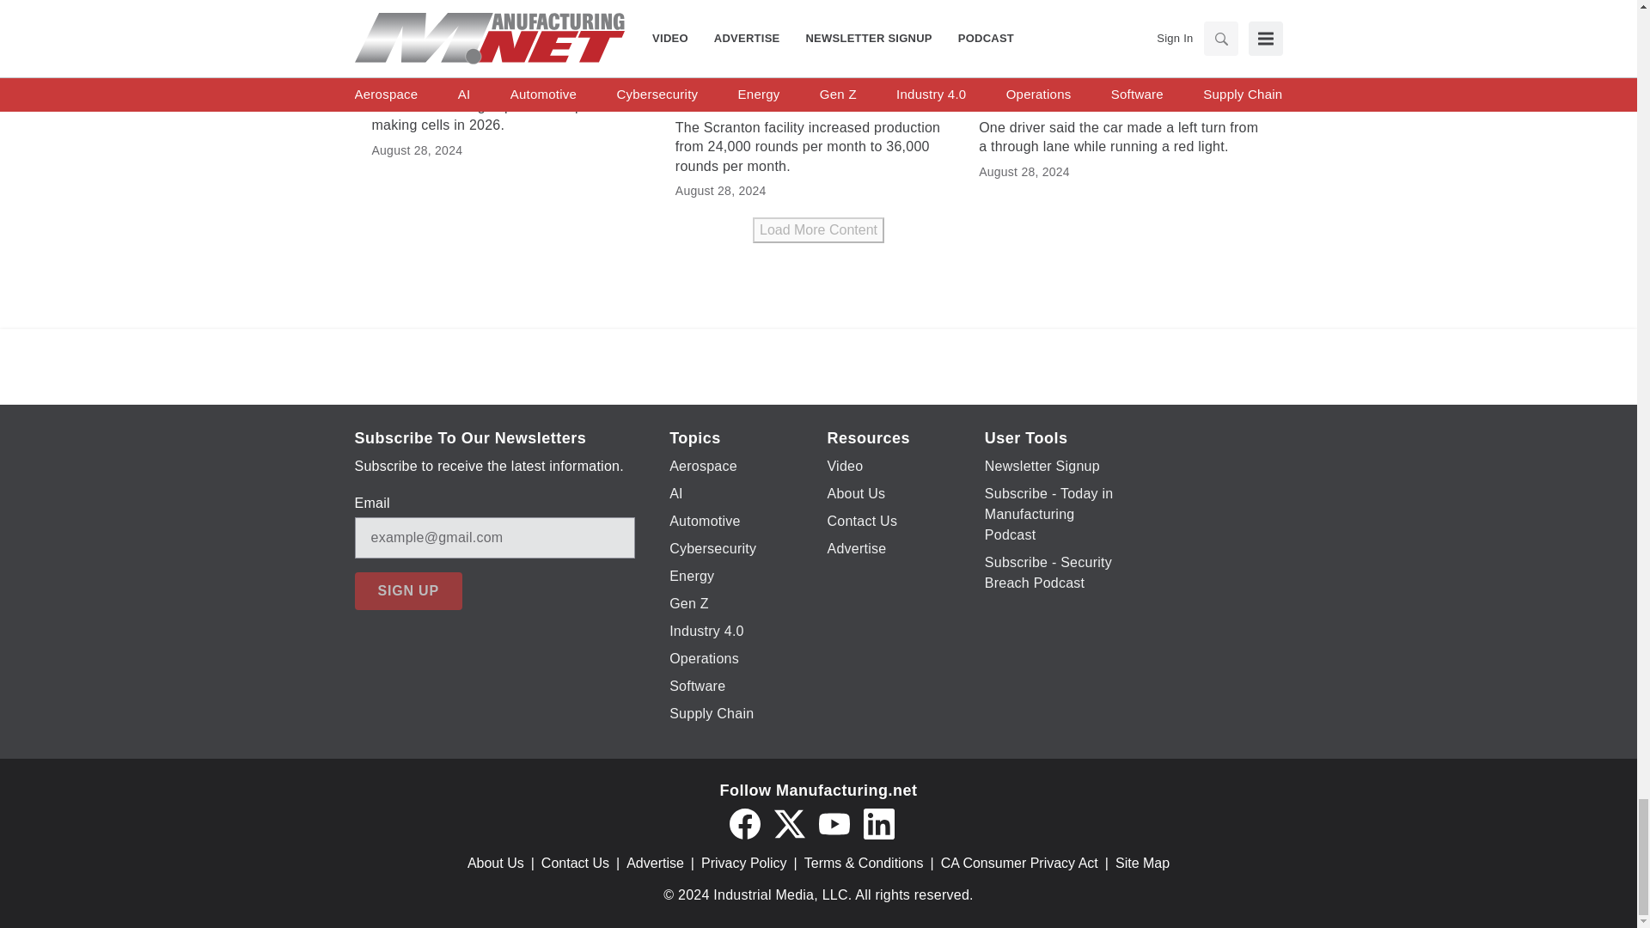  What do you see at coordinates (744, 823) in the screenshot?
I see `Facebook icon` at bounding box center [744, 823].